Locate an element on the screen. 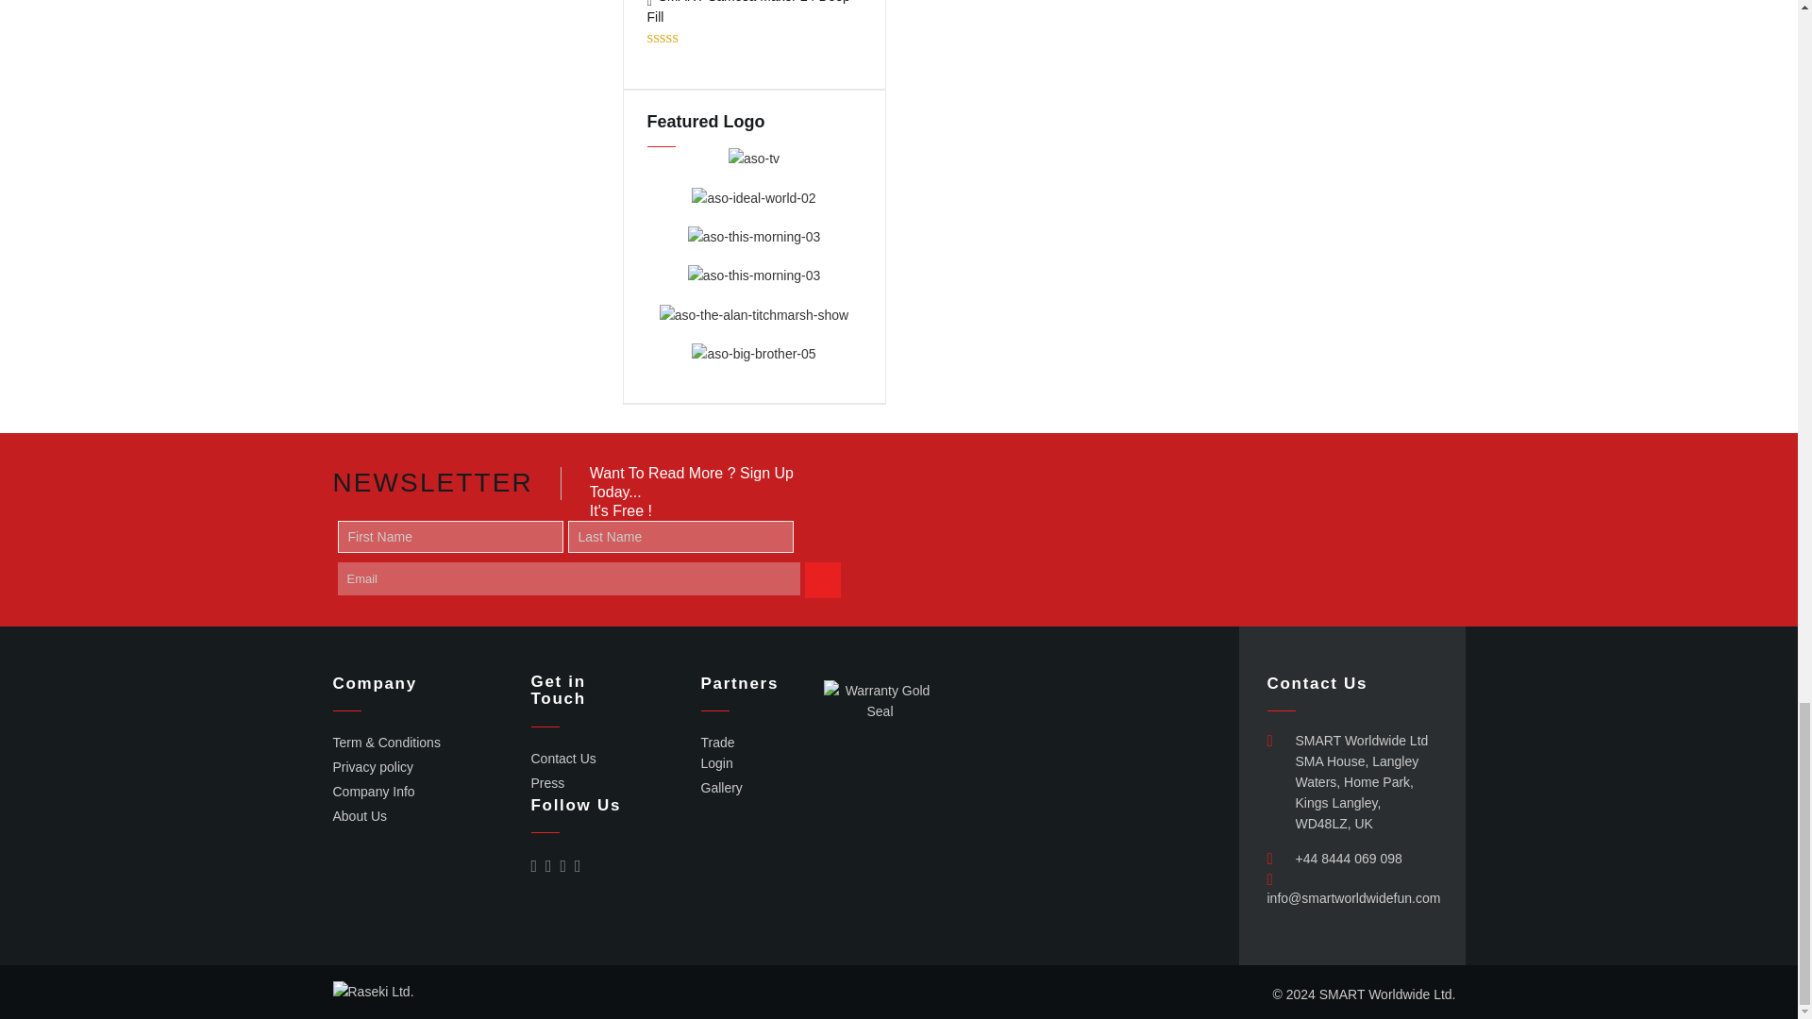 This screenshot has width=1812, height=1019. Company Info is located at coordinates (373, 791).